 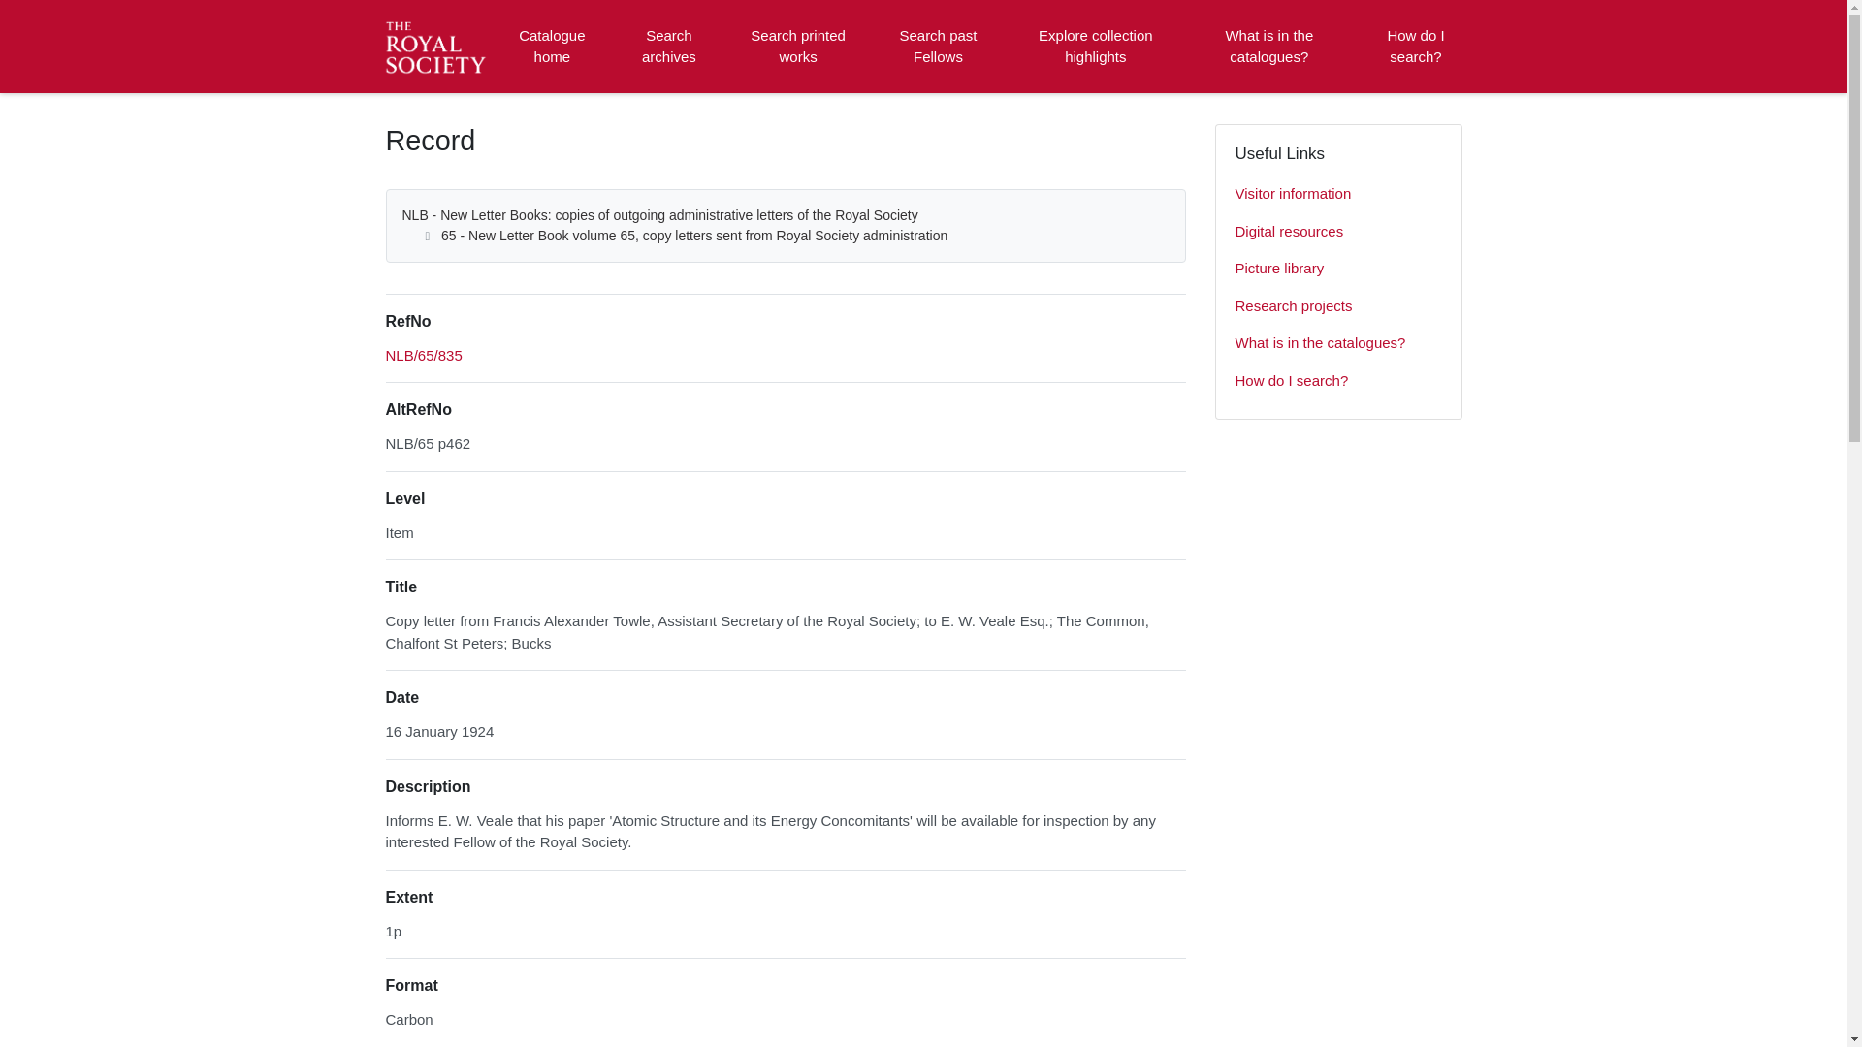 I want to click on How do I search?, so click(x=1415, y=47).